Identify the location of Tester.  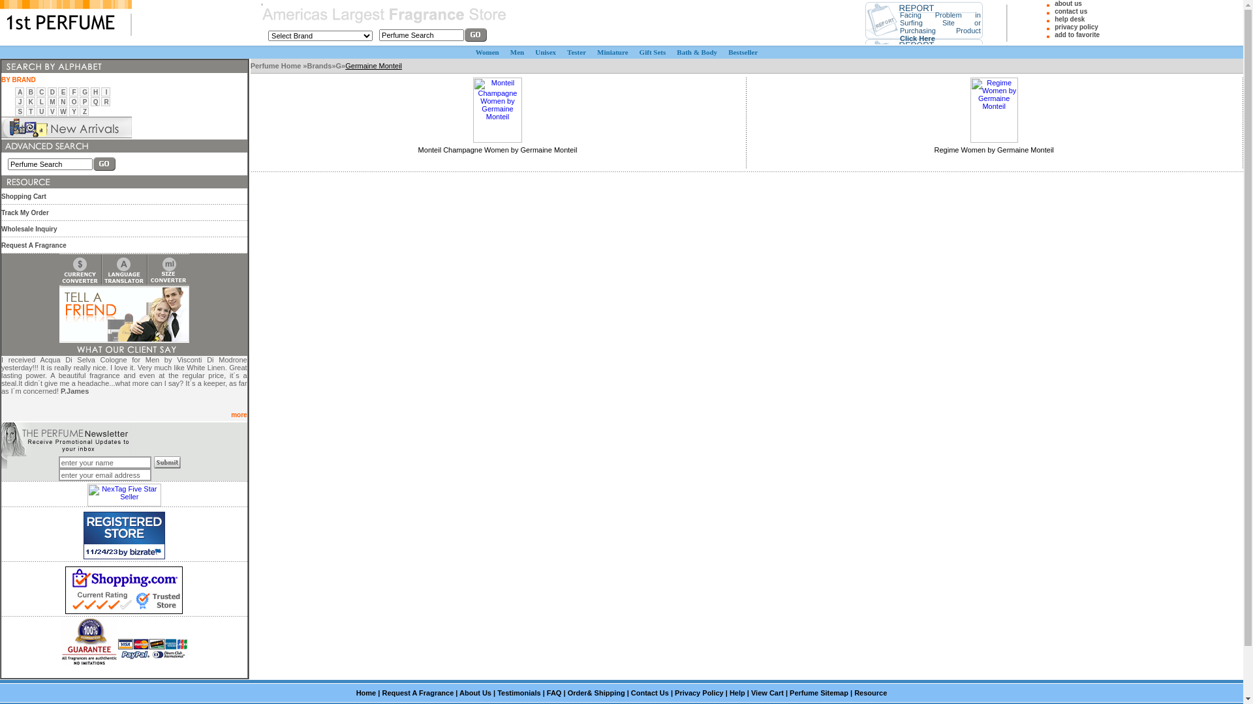
(577, 52).